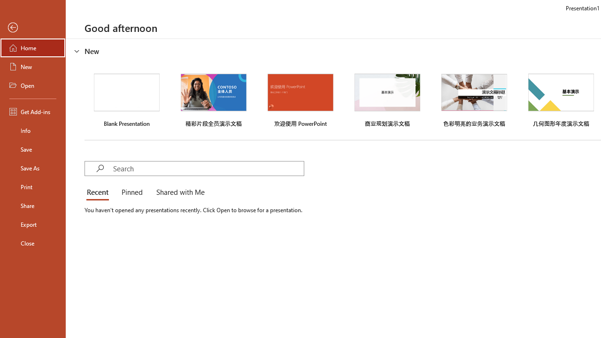 Image resolution: width=601 pixels, height=338 pixels. Describe the element at coordinates (77, 51) in the screenshot. I see `Hide or show region` at that location.